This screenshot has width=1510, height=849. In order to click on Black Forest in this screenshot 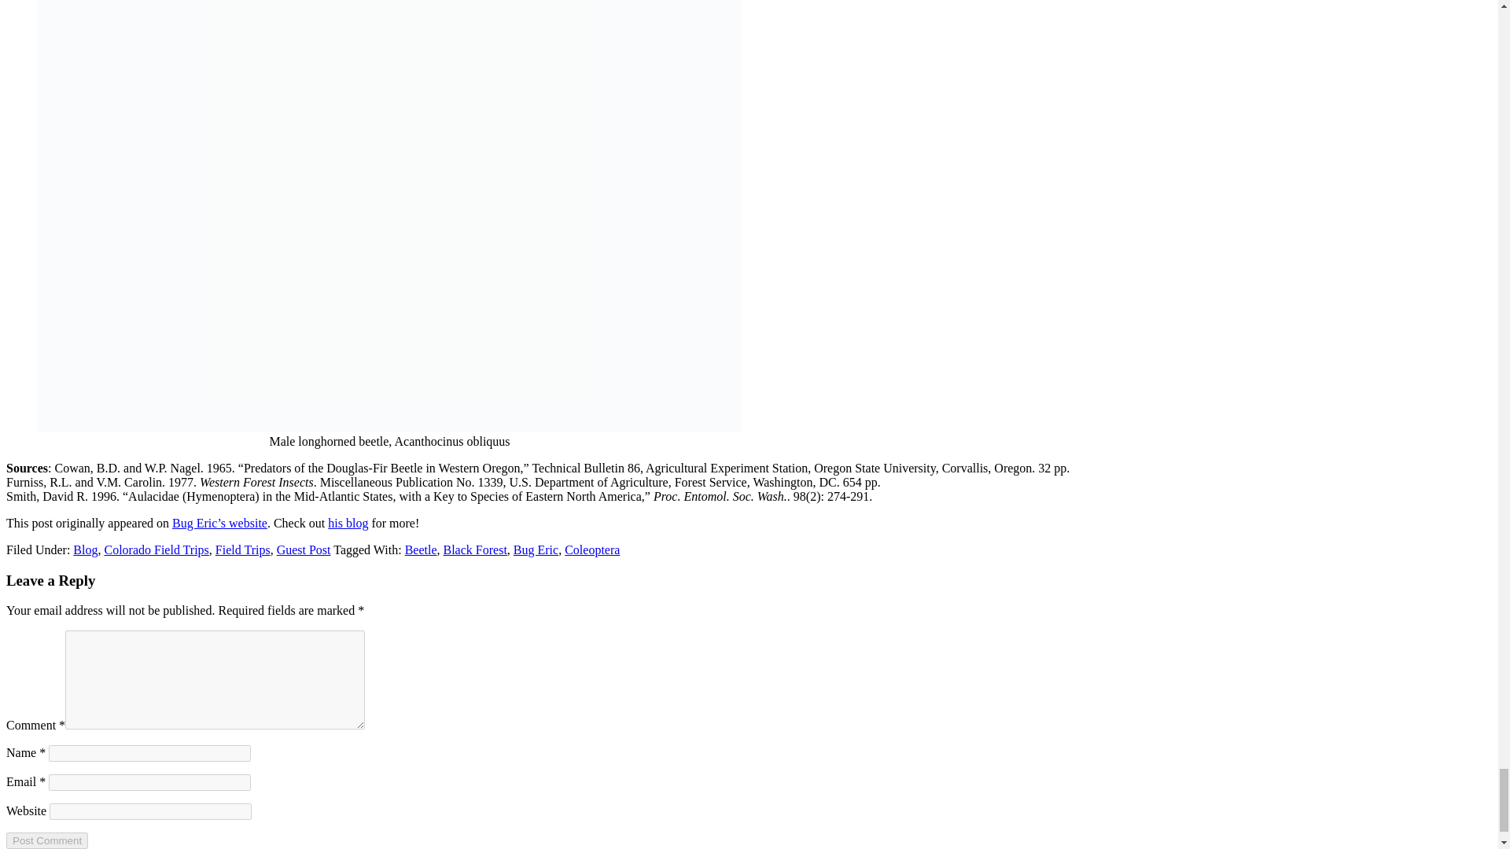, I will do `click(475, 550)`.